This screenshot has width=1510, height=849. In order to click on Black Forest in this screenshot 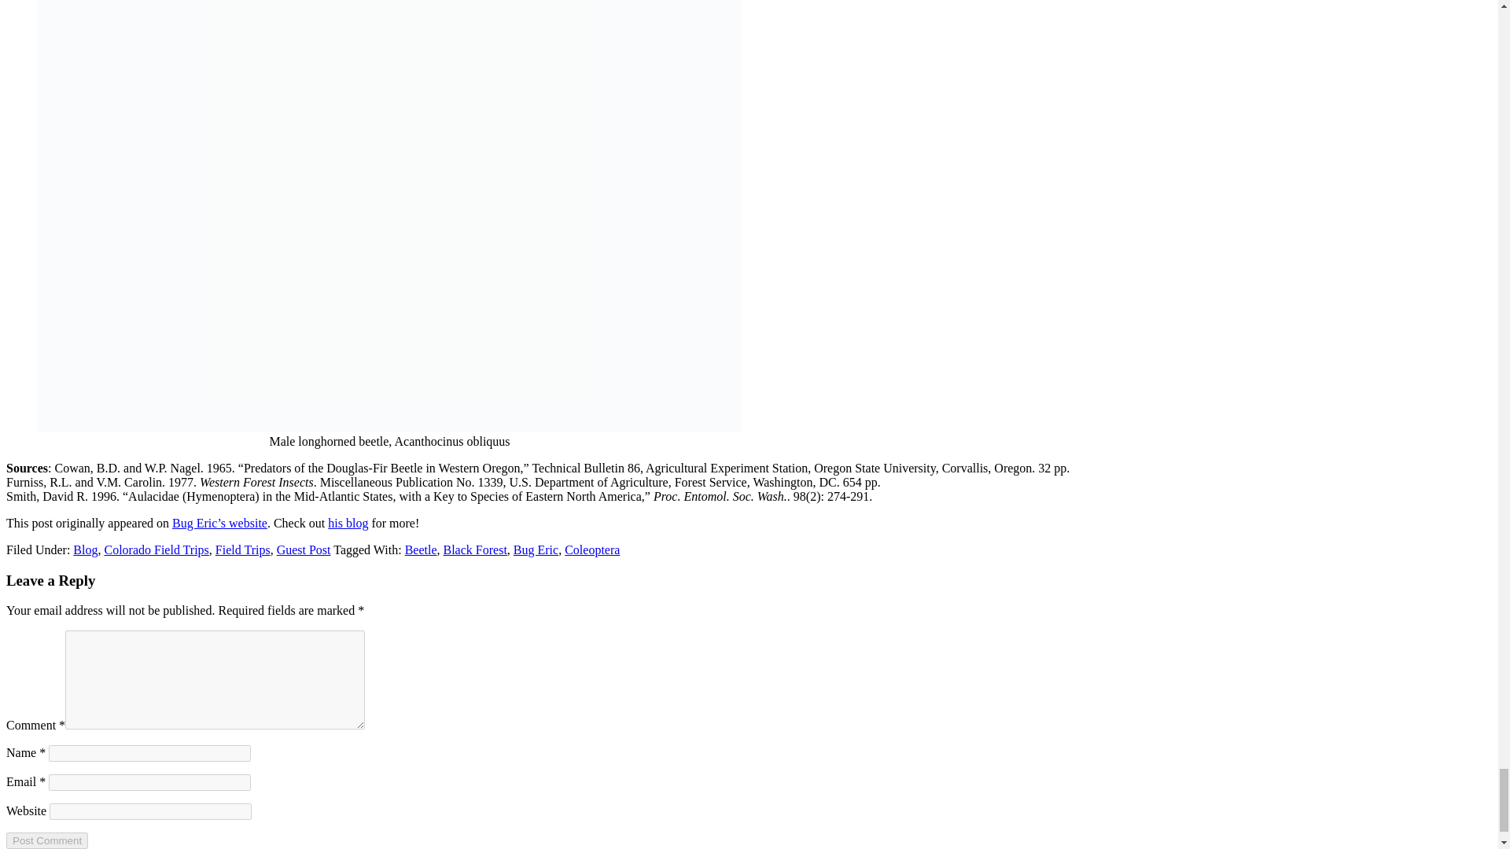, I will do `click(475, 550)`.